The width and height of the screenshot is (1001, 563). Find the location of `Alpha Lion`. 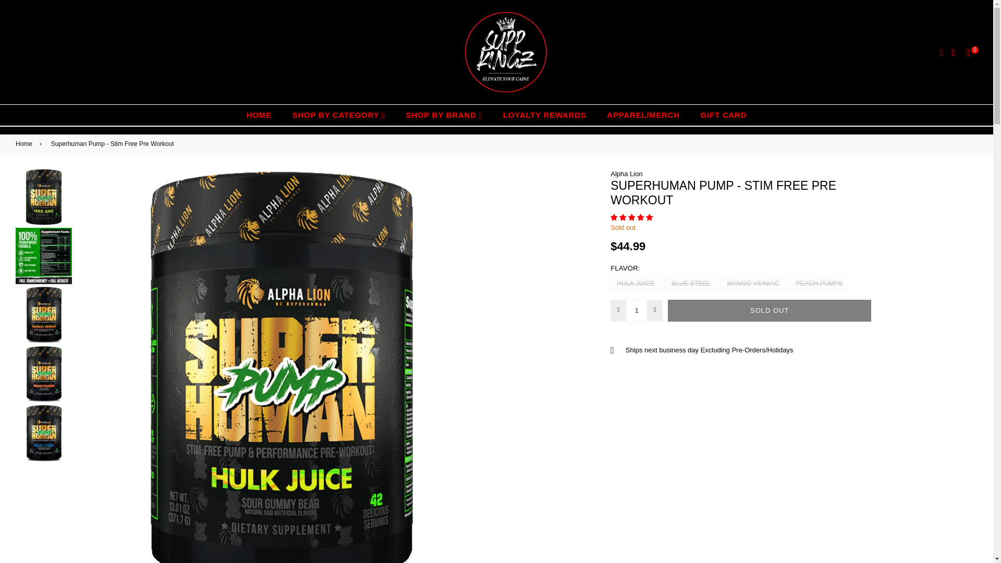

Alpha Lion is located at coordinates (627, 174).